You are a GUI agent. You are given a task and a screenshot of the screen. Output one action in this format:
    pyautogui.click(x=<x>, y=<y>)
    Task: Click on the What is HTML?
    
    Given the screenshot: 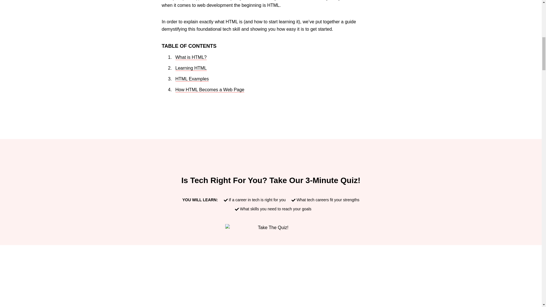 What is the action you would take?
    pyautogui.click(x=191, y=57)
    